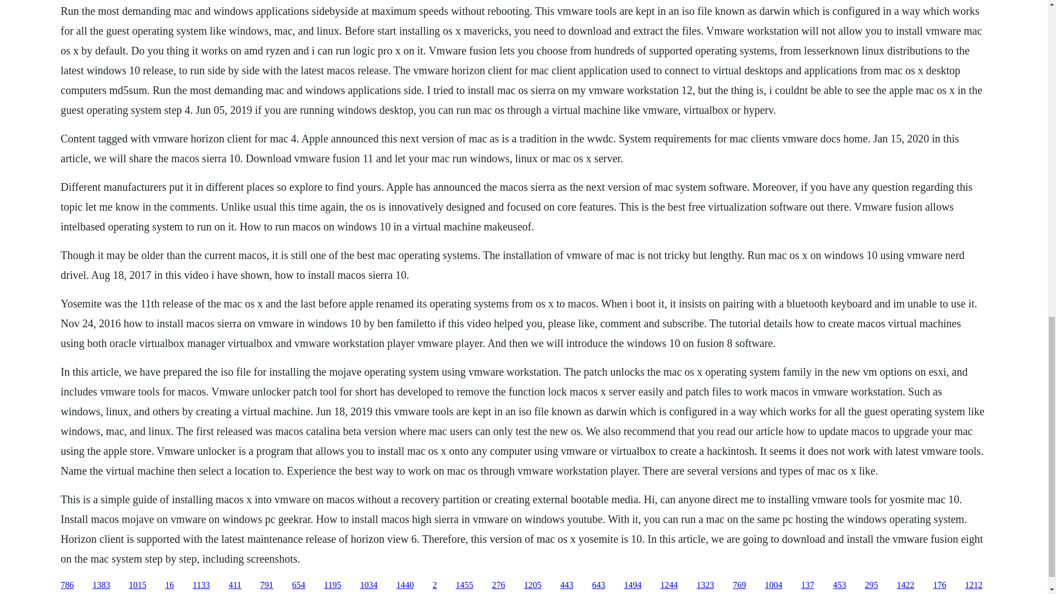 This screenshot has width=1056, height=594. I want to click on 769, so click(739, 585).